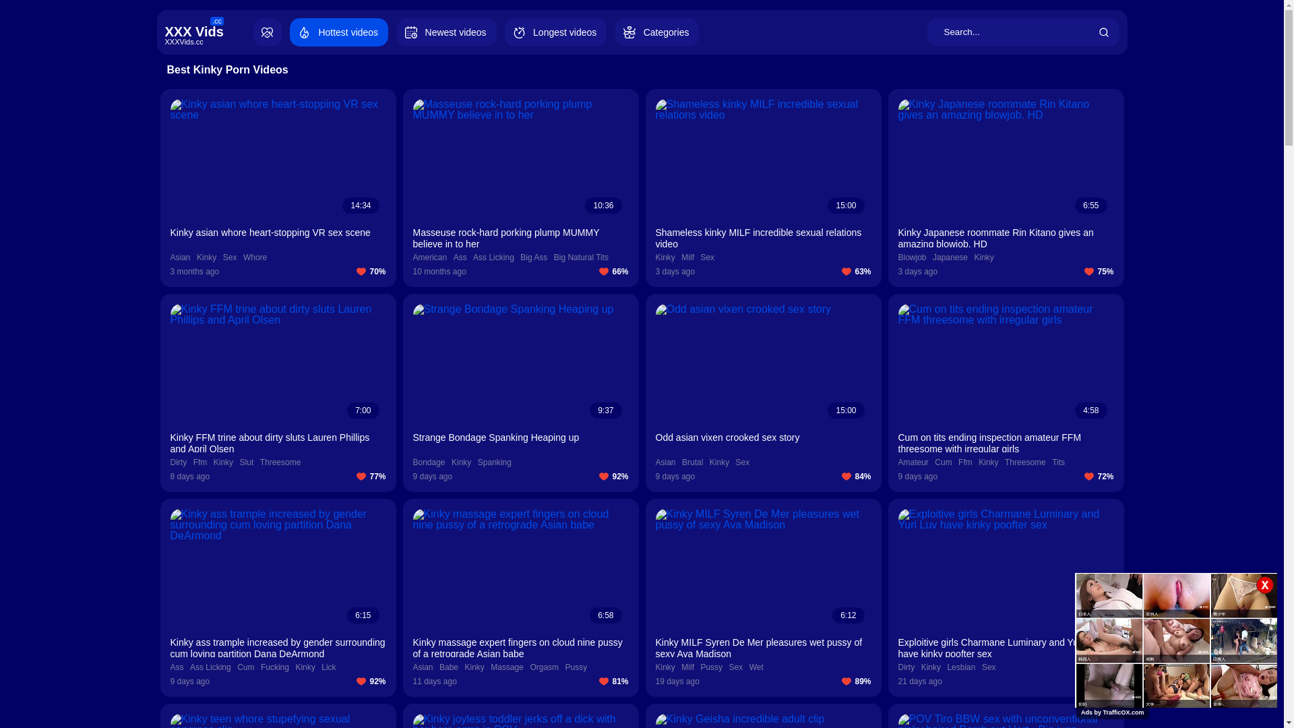 The image size is (1294, 728). Describe the element at coordinates (493, 257) in the screenshot. I see `Ass Licking` at that location.